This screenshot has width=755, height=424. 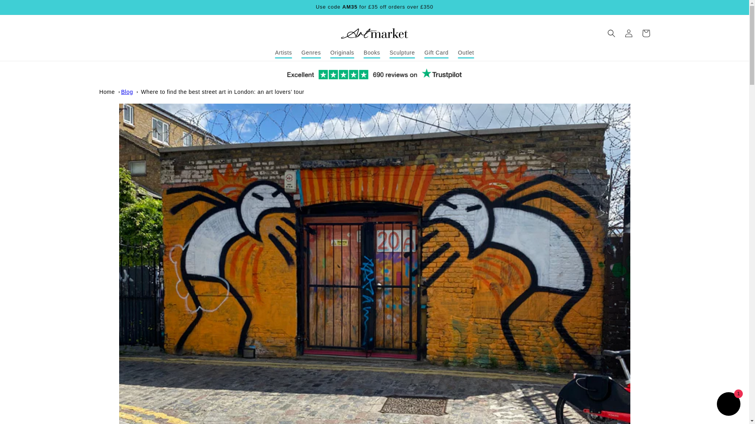 What do you see at coordinates (402, 53) in the screenshot?
I see `Sculpture` at bounding box center [402, 53].